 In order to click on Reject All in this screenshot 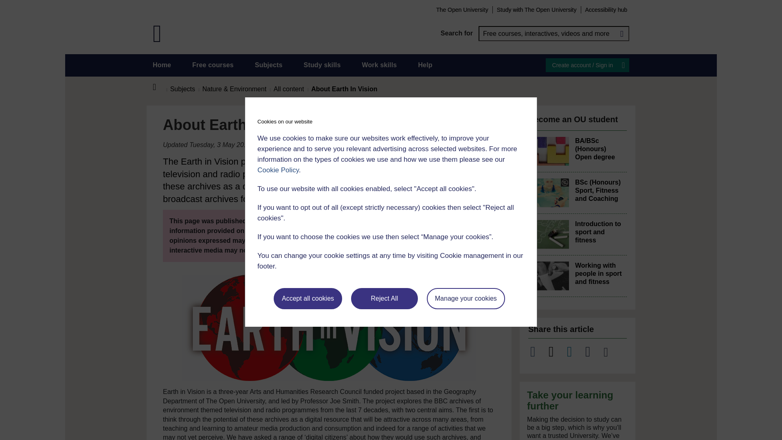, I will do `click(384, 299)`.